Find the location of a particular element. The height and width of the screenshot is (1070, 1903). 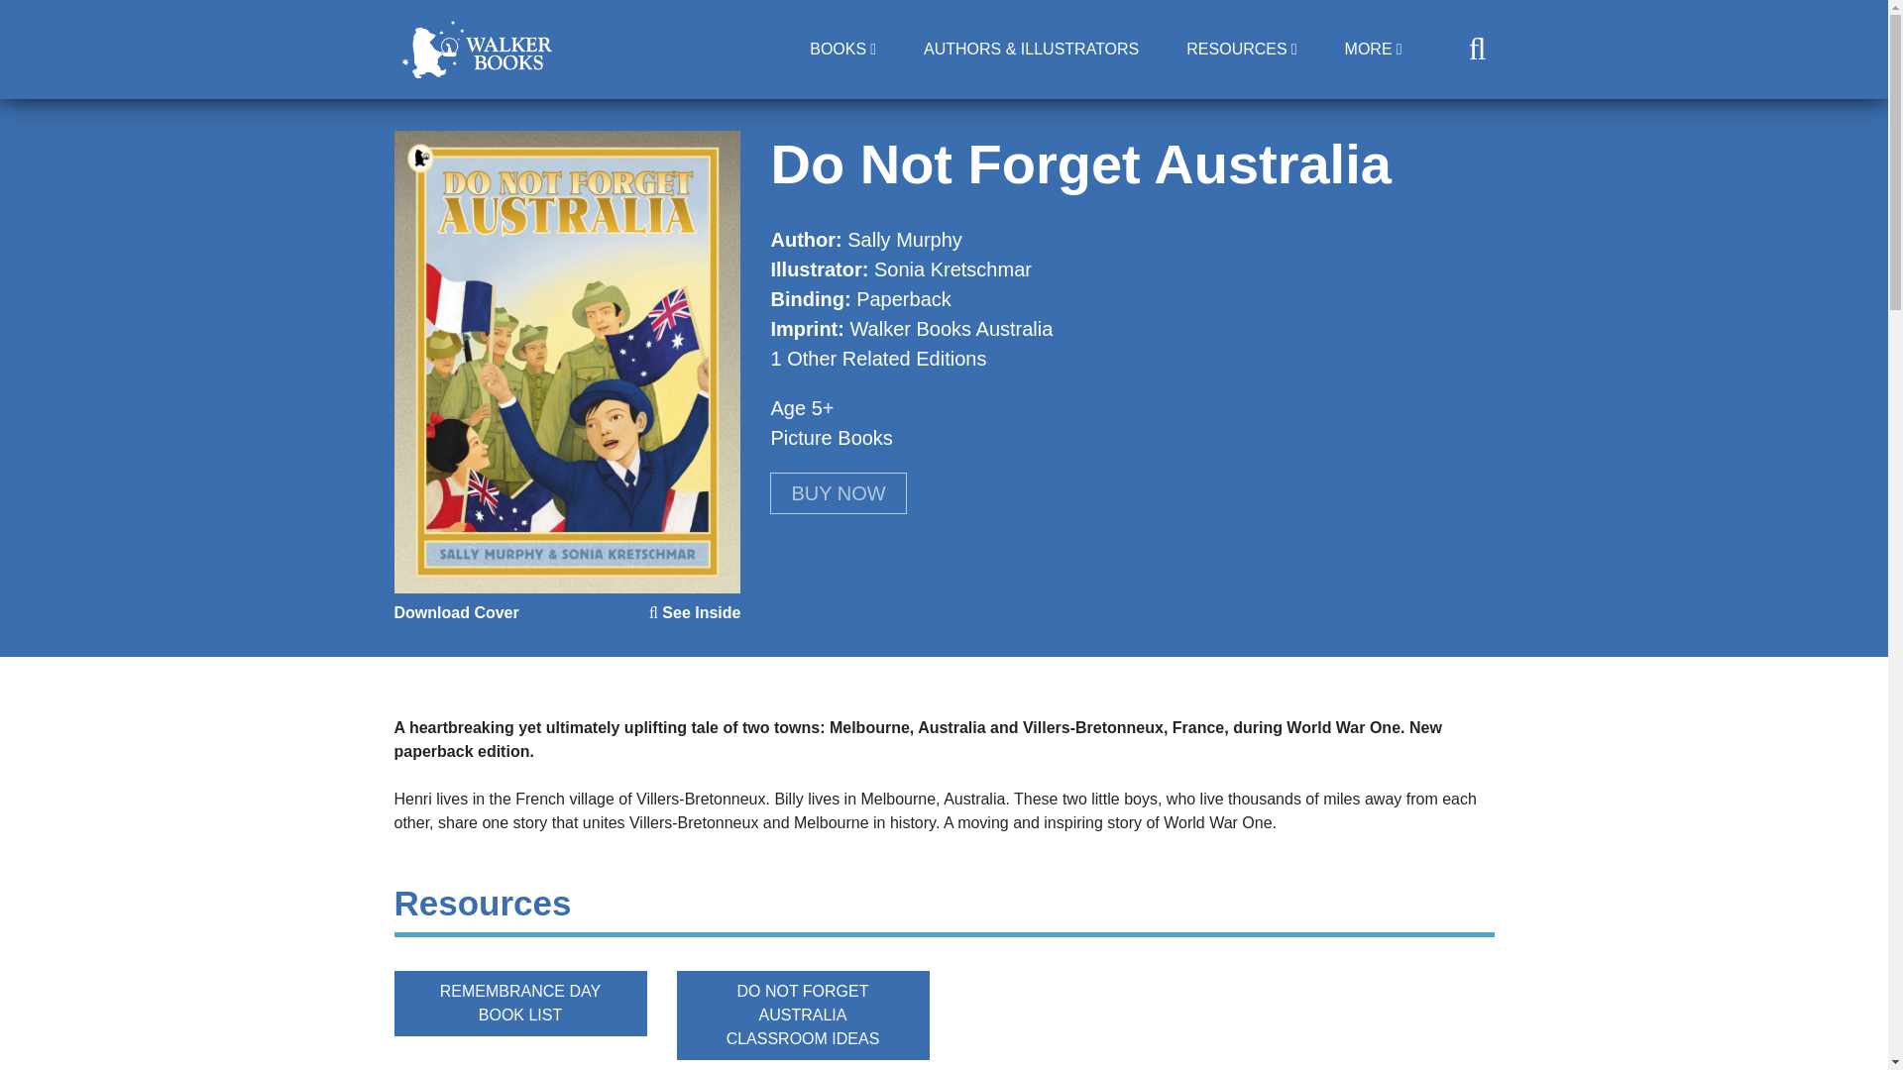

See Inside is located at coordinates (695, 612).